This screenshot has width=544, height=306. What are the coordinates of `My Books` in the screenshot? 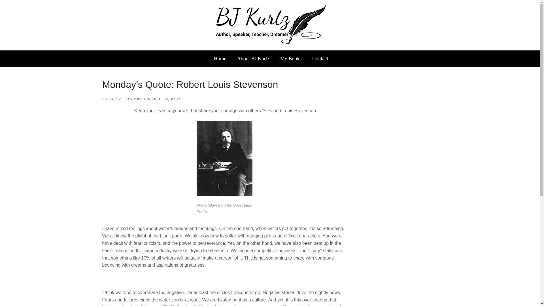 It's located at (291, 58).